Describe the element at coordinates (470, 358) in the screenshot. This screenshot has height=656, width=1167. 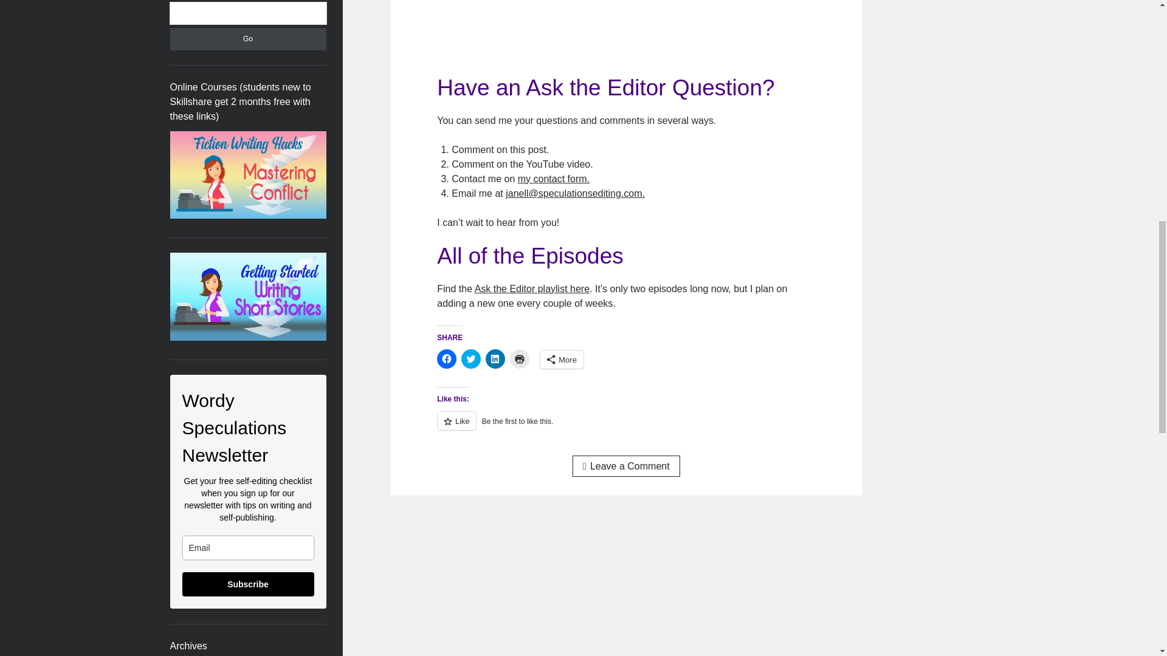
I see `Click to share on Twitter` at that location.